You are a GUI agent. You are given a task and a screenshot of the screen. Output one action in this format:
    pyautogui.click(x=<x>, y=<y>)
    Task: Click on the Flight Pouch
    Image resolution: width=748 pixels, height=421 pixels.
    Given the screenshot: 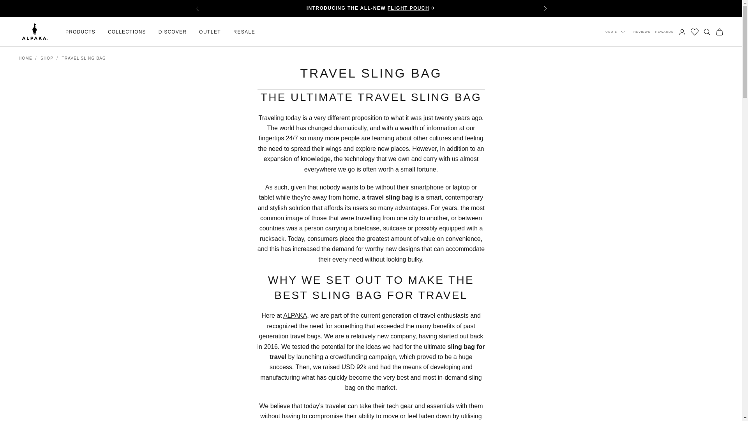 What is the action you would take?
    pyautogui.click(x=408, y=8)
    